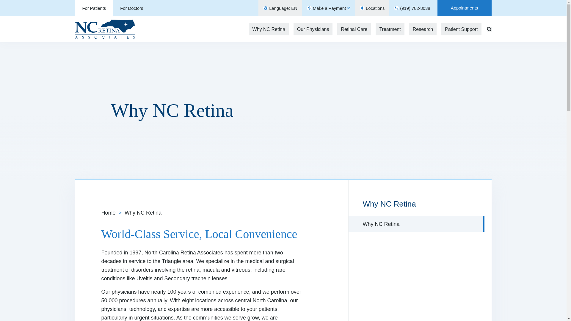 The image size is (571, 321). What do you see at coordinates (372, 8) in the screenshot?
I see `Locations` at bounding box center [372, 8].